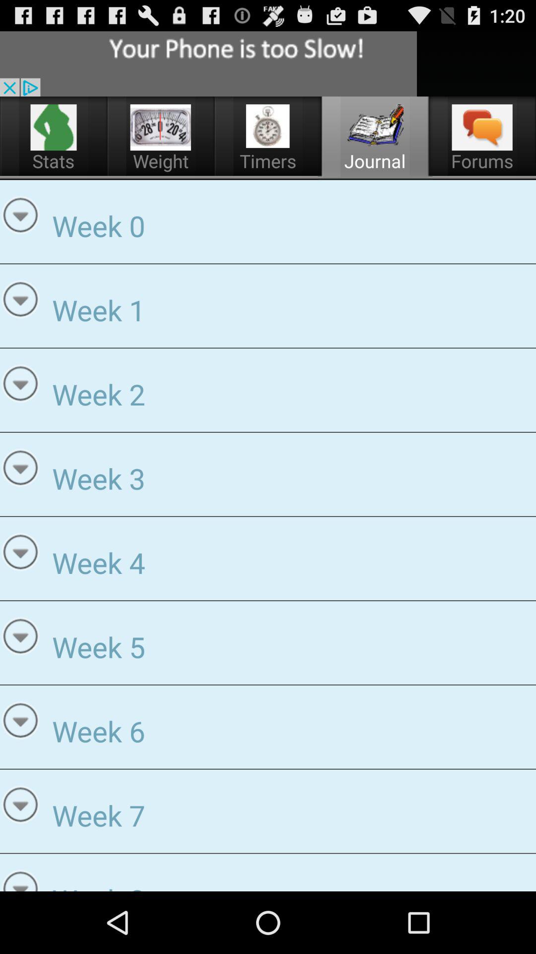  What do you see at coordinates (482, 127) in the screenshot?
I see `click on forums icon` at bounding box center [482, 127].